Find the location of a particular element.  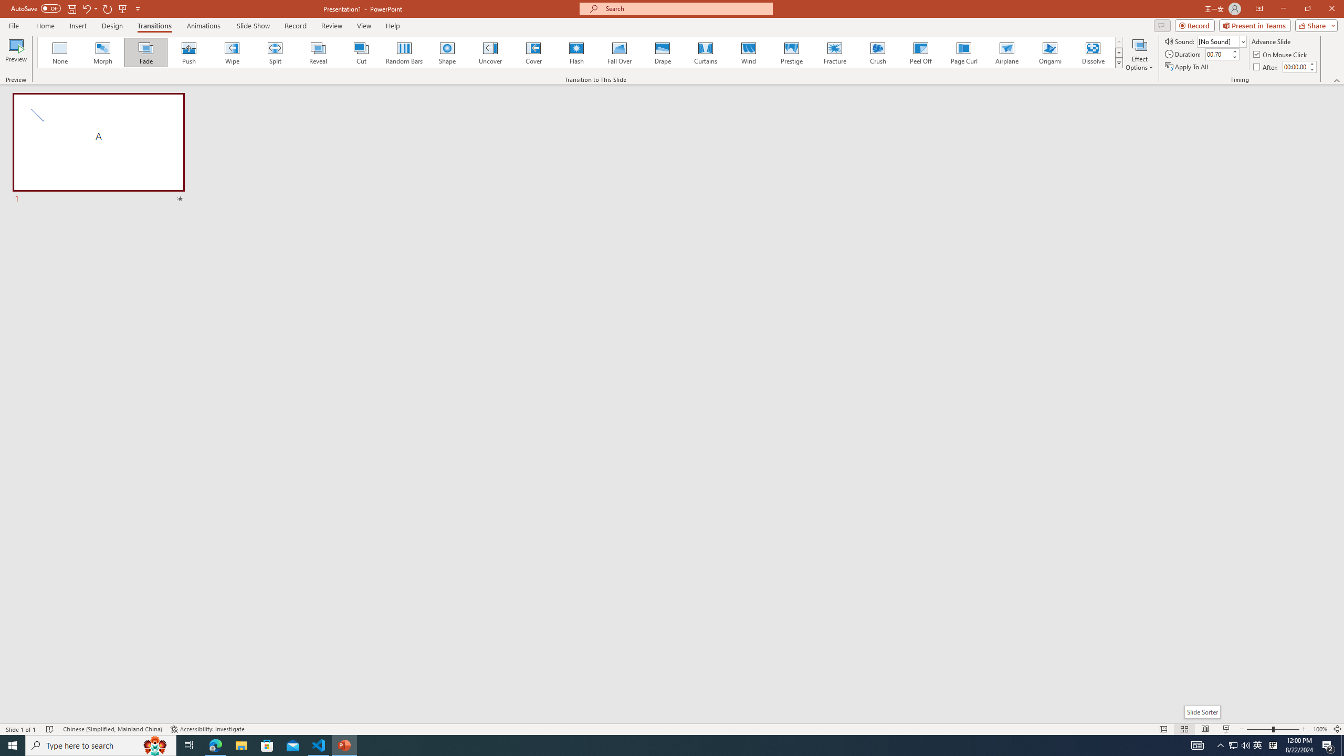

Apply To All is located at coordinates (1188, 67).